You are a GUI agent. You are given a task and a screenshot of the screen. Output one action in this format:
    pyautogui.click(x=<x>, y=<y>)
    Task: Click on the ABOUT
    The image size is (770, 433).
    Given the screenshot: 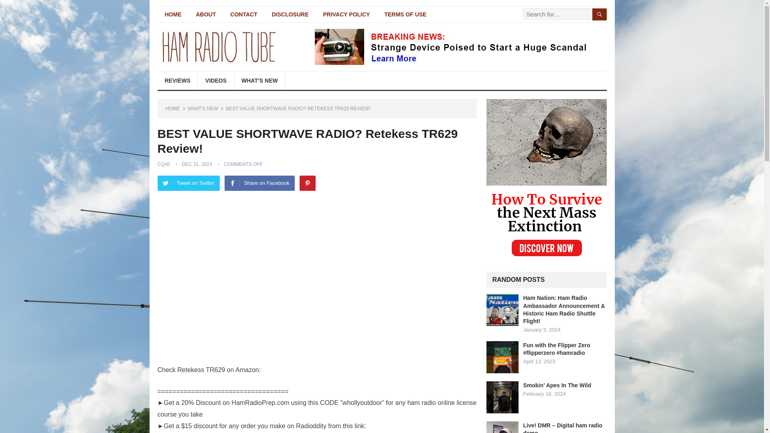 What is the action you would take?
    pyautogui.click(x=206, y=14)
    